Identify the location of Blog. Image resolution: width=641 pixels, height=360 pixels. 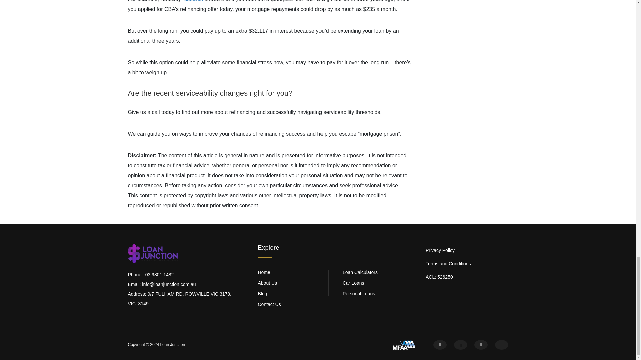
(292, 293).